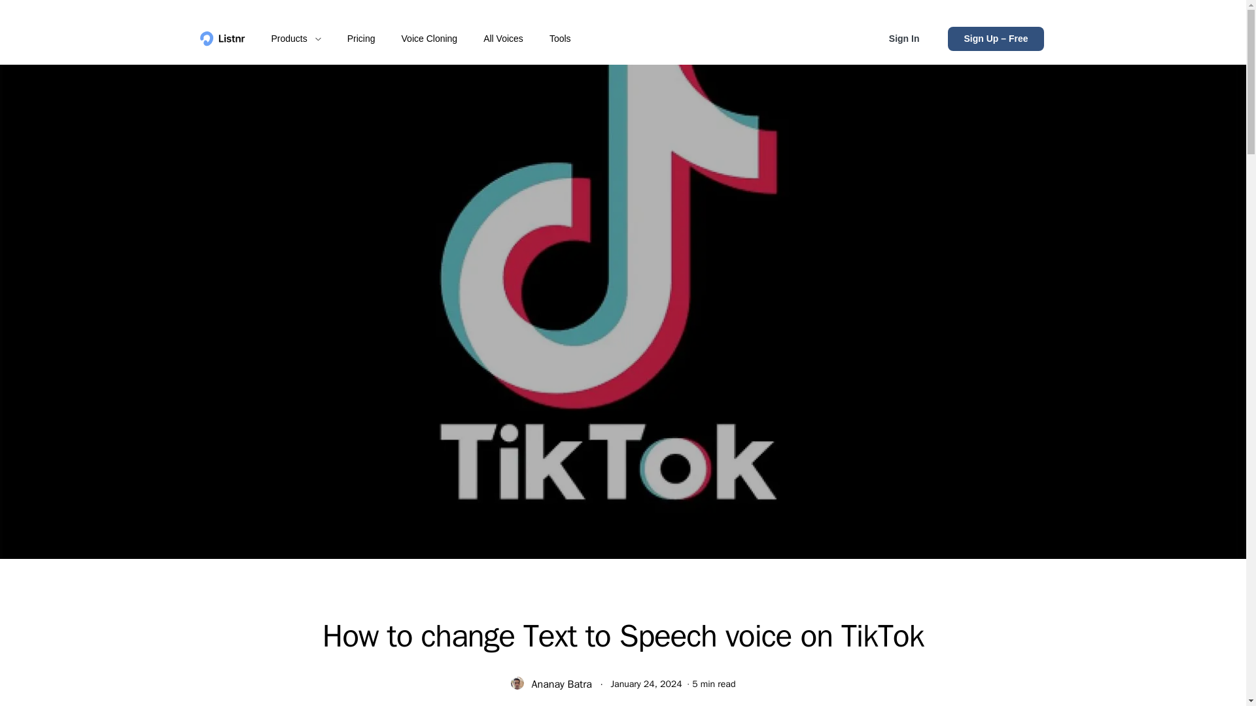 The width and height of the screenshot is (1256, 706). What do you see at coordinates (560, 39) in the screenshot?
I see `Tools` at bounding box center [560, 39].